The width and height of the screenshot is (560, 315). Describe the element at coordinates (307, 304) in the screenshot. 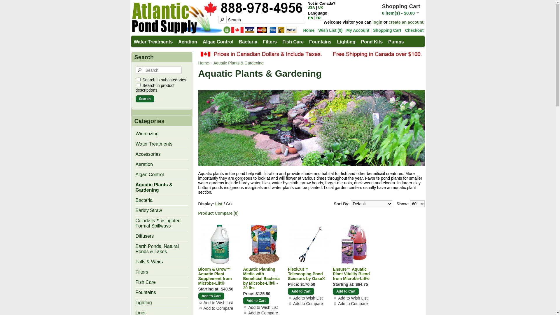

I see `Add to Compare` at that location.